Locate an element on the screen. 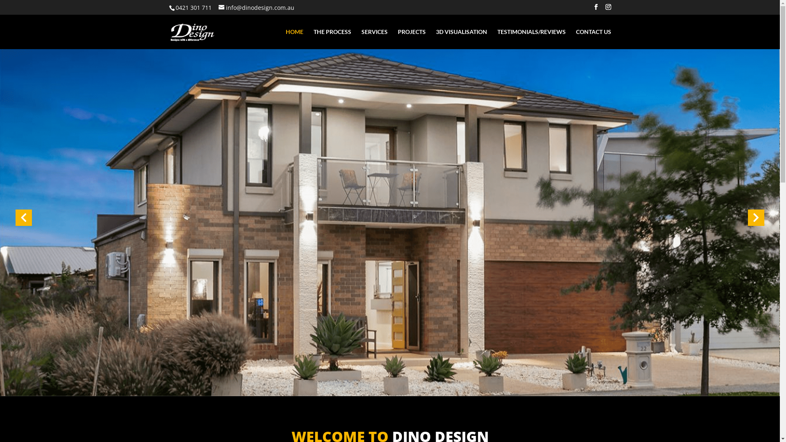 This screenshot has height=442, width=786. PROJECTS is located at coordinates (412, 39).